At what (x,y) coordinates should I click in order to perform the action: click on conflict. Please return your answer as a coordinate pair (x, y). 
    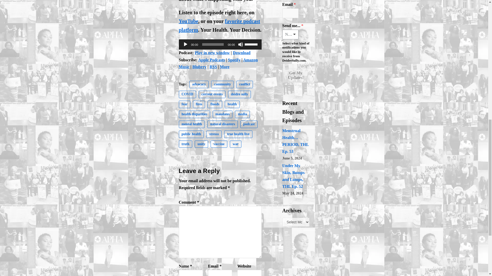
    Looking at the image, I should click on (244, 84).